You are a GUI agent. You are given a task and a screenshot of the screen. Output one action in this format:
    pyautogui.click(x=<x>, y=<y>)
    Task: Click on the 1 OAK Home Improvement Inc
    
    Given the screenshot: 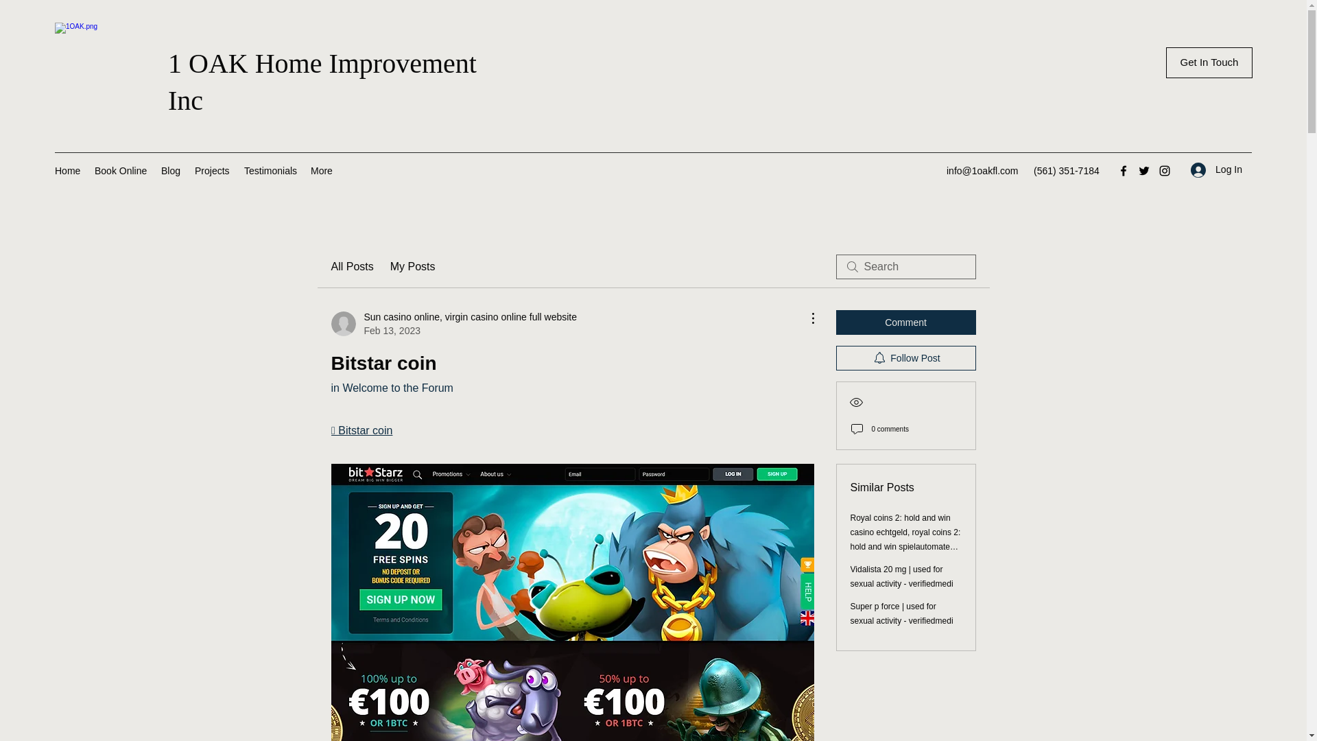 What is the action you would take?
    pyautogui.click(x=322, y=82)
    